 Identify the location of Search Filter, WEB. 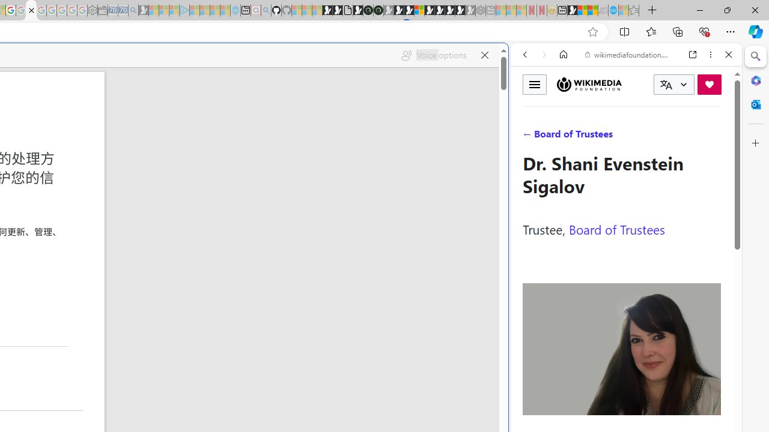
(530, 137).